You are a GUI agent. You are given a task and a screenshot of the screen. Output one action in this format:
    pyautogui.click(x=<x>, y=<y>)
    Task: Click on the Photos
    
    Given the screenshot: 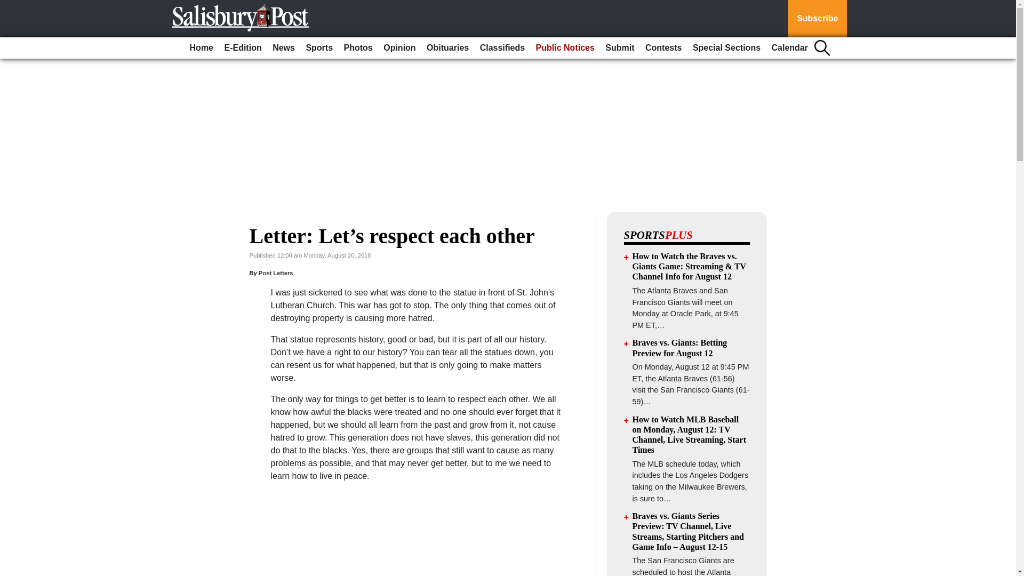 What is the action you would take?
    pyautogui.click(x=358, y=48)
    